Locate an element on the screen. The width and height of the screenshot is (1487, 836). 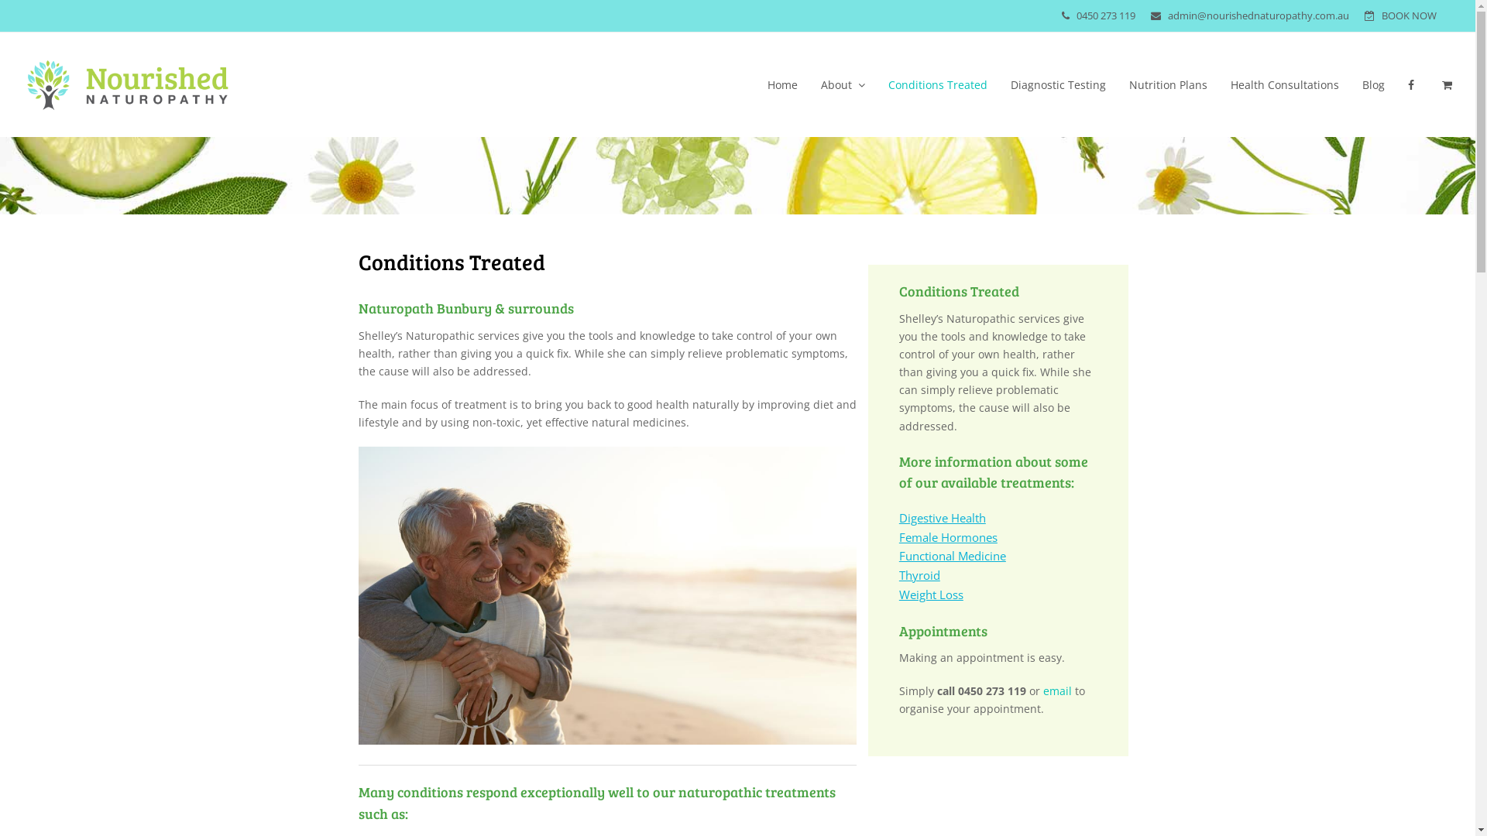
About is located at coordinates (843, 85).